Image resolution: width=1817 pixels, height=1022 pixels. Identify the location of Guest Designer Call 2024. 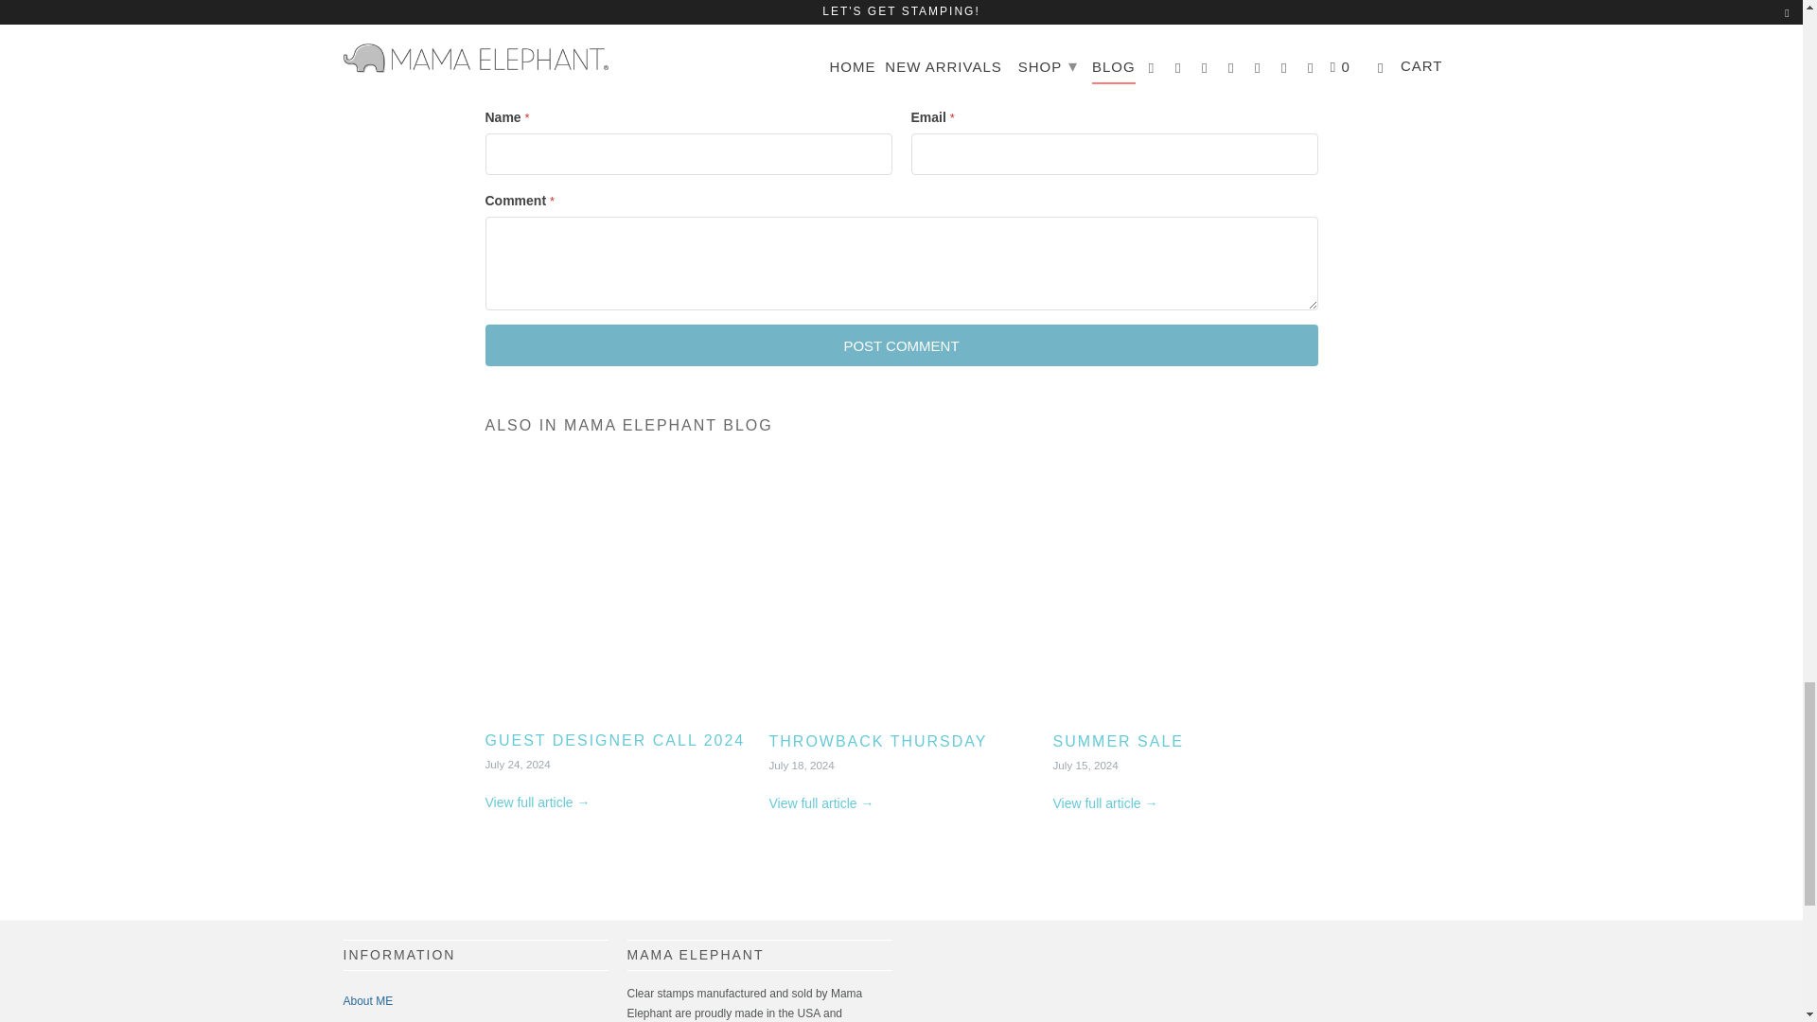
(537, 802).